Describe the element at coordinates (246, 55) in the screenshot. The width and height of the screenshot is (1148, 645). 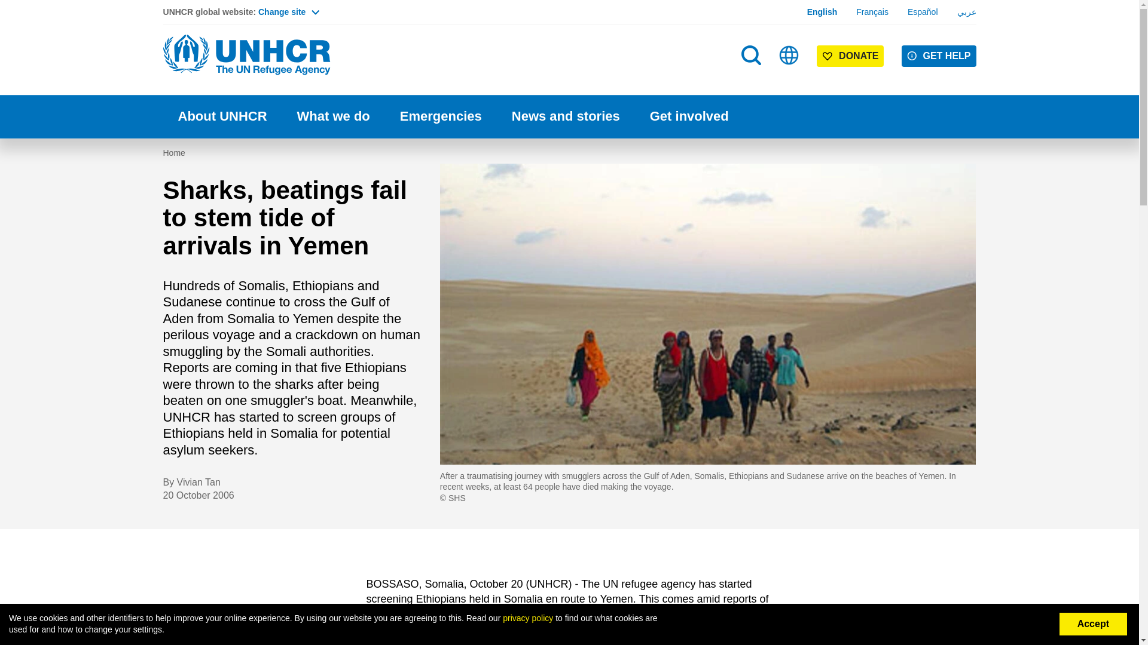
I see `Home` at that location.